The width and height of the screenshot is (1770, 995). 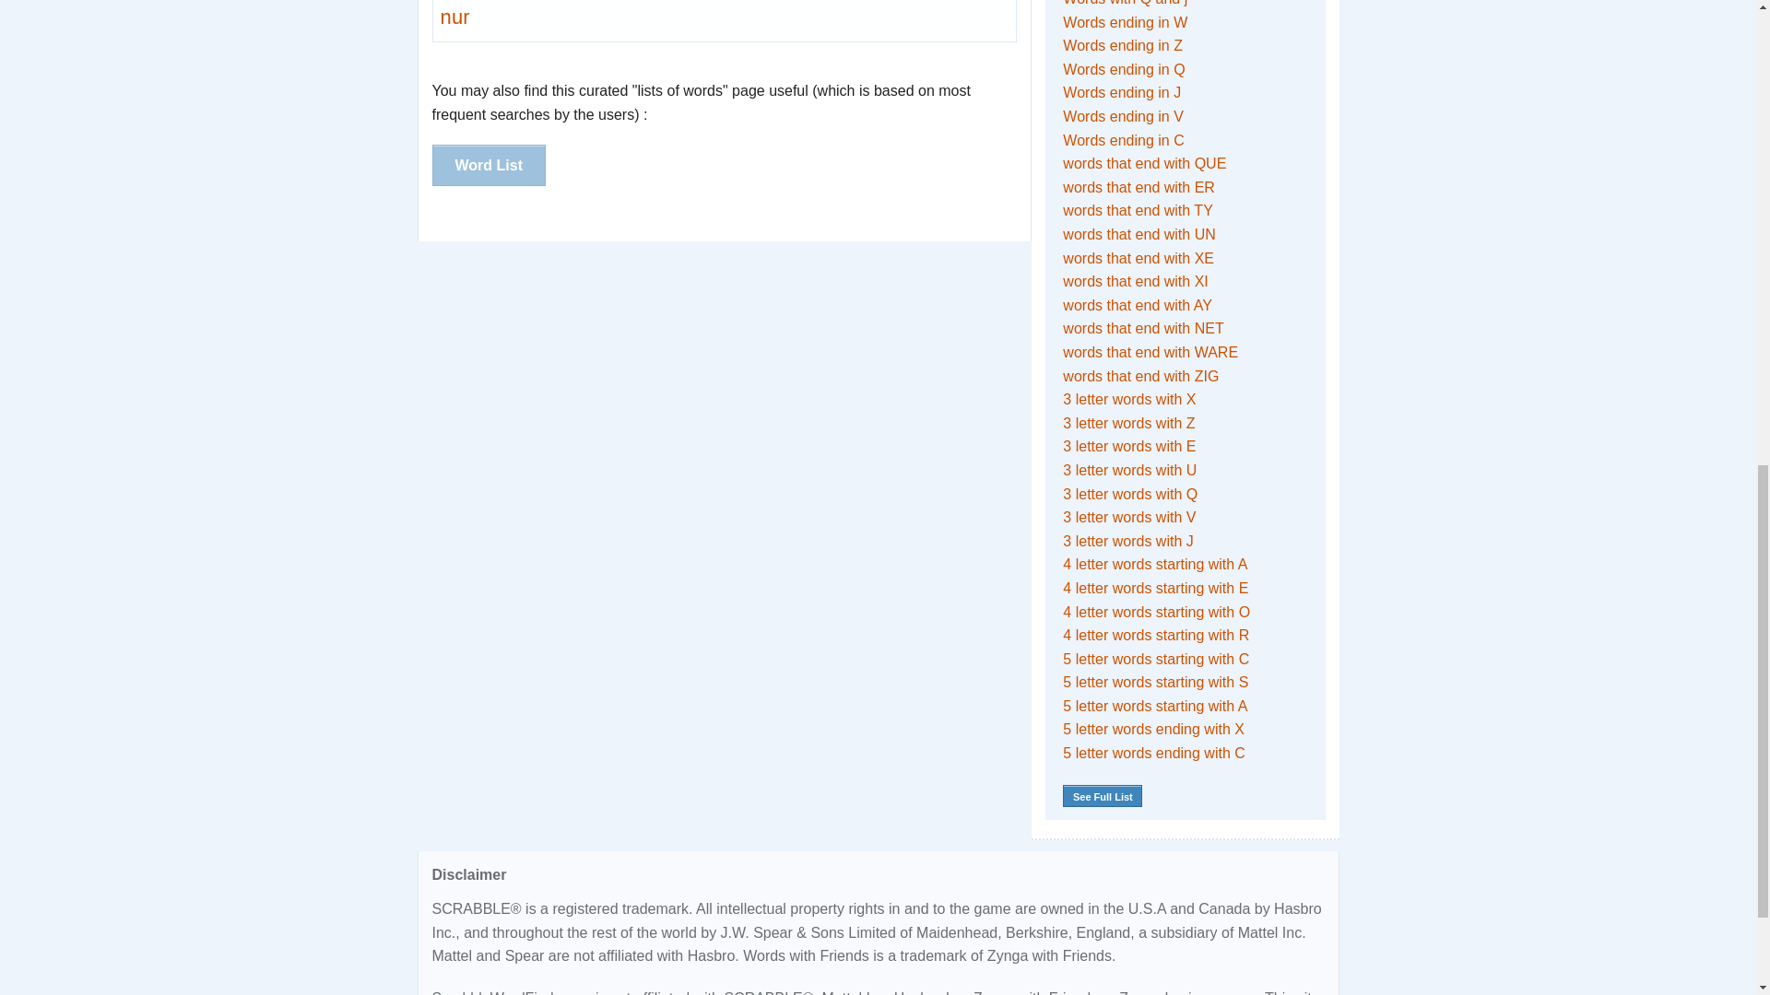 I want to click on Word List, so click(x=489, y=164).